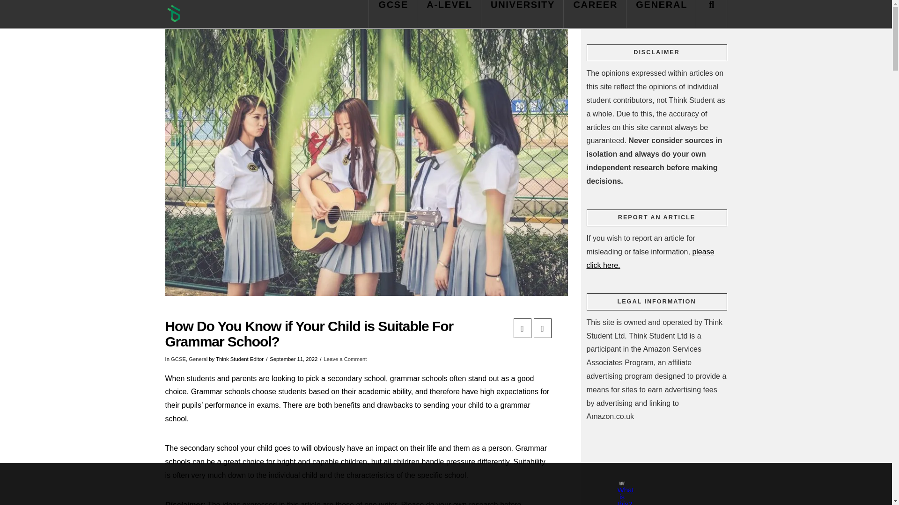  Describe the element at coordinates (522, 14) in the screenshot. I see `UNIVERSITY` at that location.